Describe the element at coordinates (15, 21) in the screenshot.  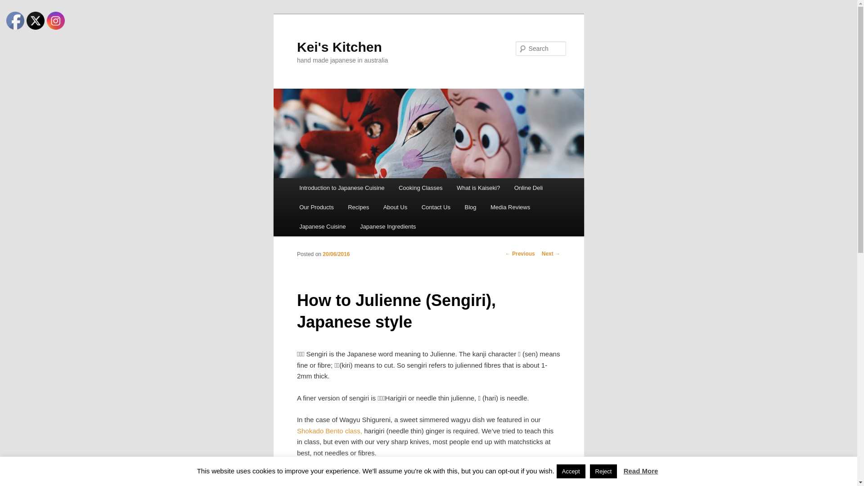
I see `Facebook` at that location.